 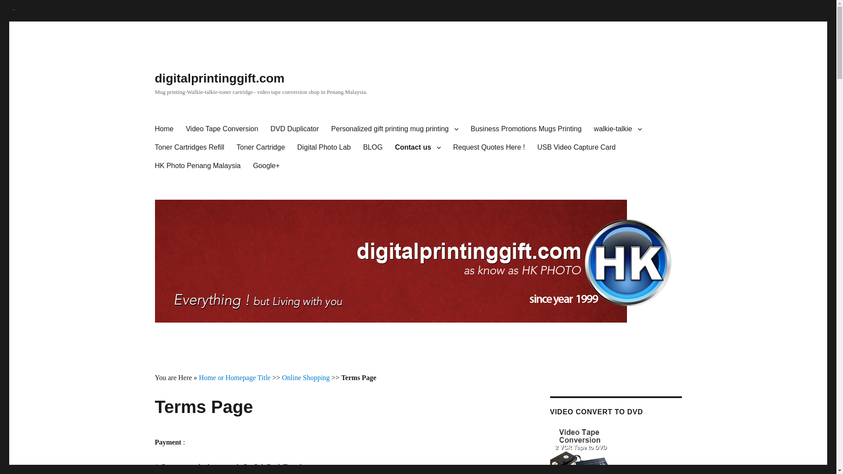 What do you see at coordinates (394, 129) in the screenshot?
I see `Your One Stop Experts Personalized Gift Printing Shop` at bounding box center [394, 129].